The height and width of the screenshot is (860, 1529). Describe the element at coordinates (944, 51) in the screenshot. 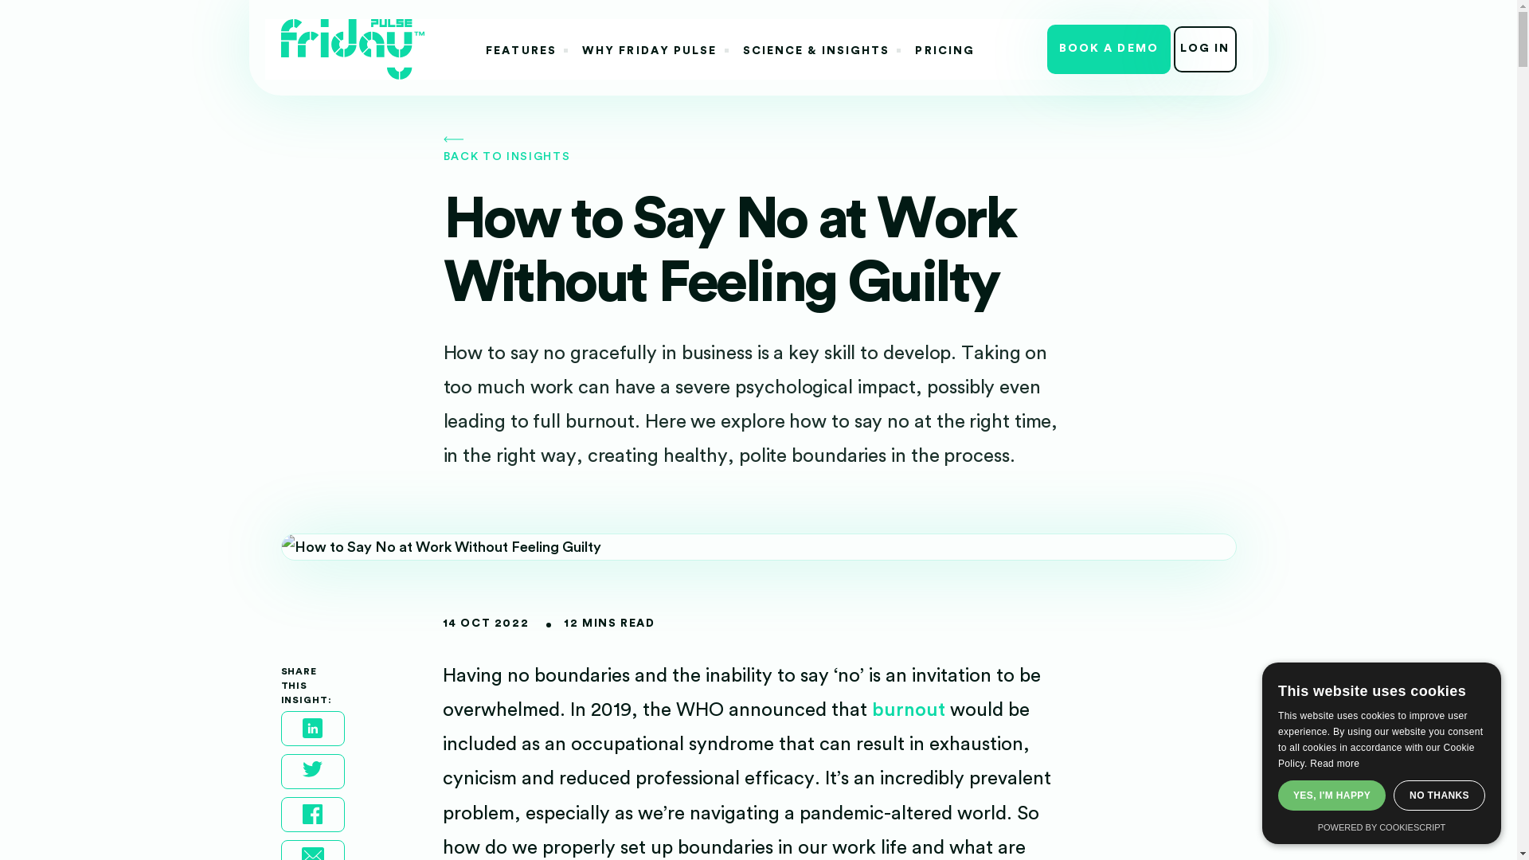

I see `PRICING` at that location.